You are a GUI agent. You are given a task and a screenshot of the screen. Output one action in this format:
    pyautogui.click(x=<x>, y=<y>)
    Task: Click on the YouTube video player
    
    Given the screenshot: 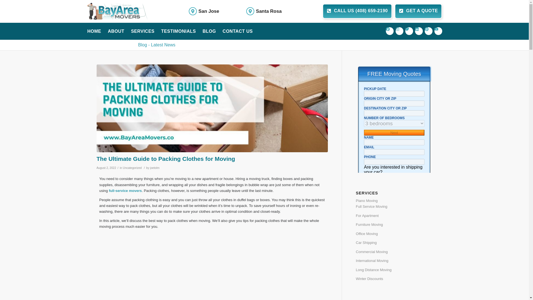 What is the action you would take?
    pyautogui.click(x=212, y=266)
    